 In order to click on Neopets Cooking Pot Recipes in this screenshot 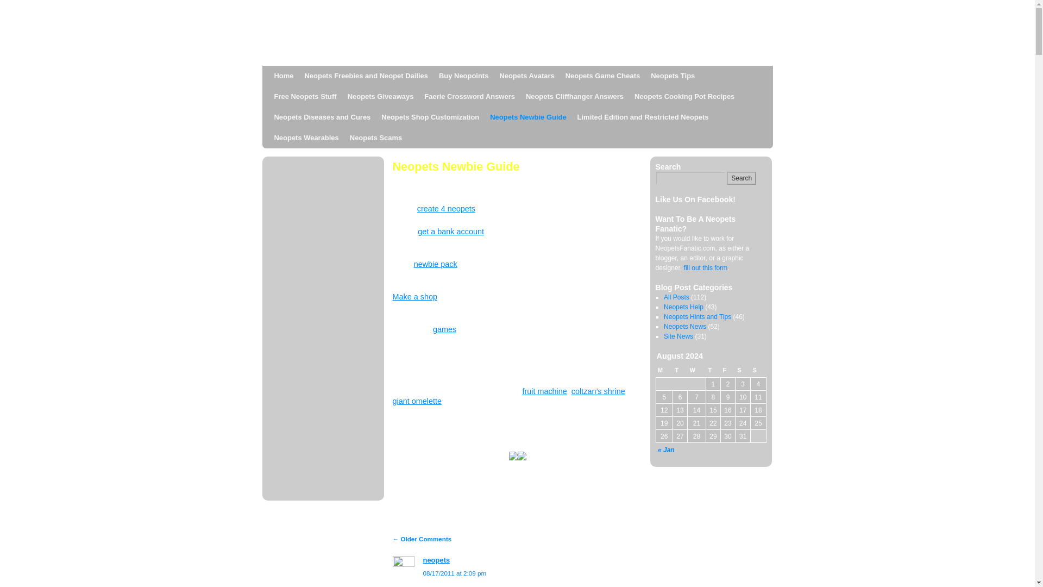, I will do `click(684, 96)`.